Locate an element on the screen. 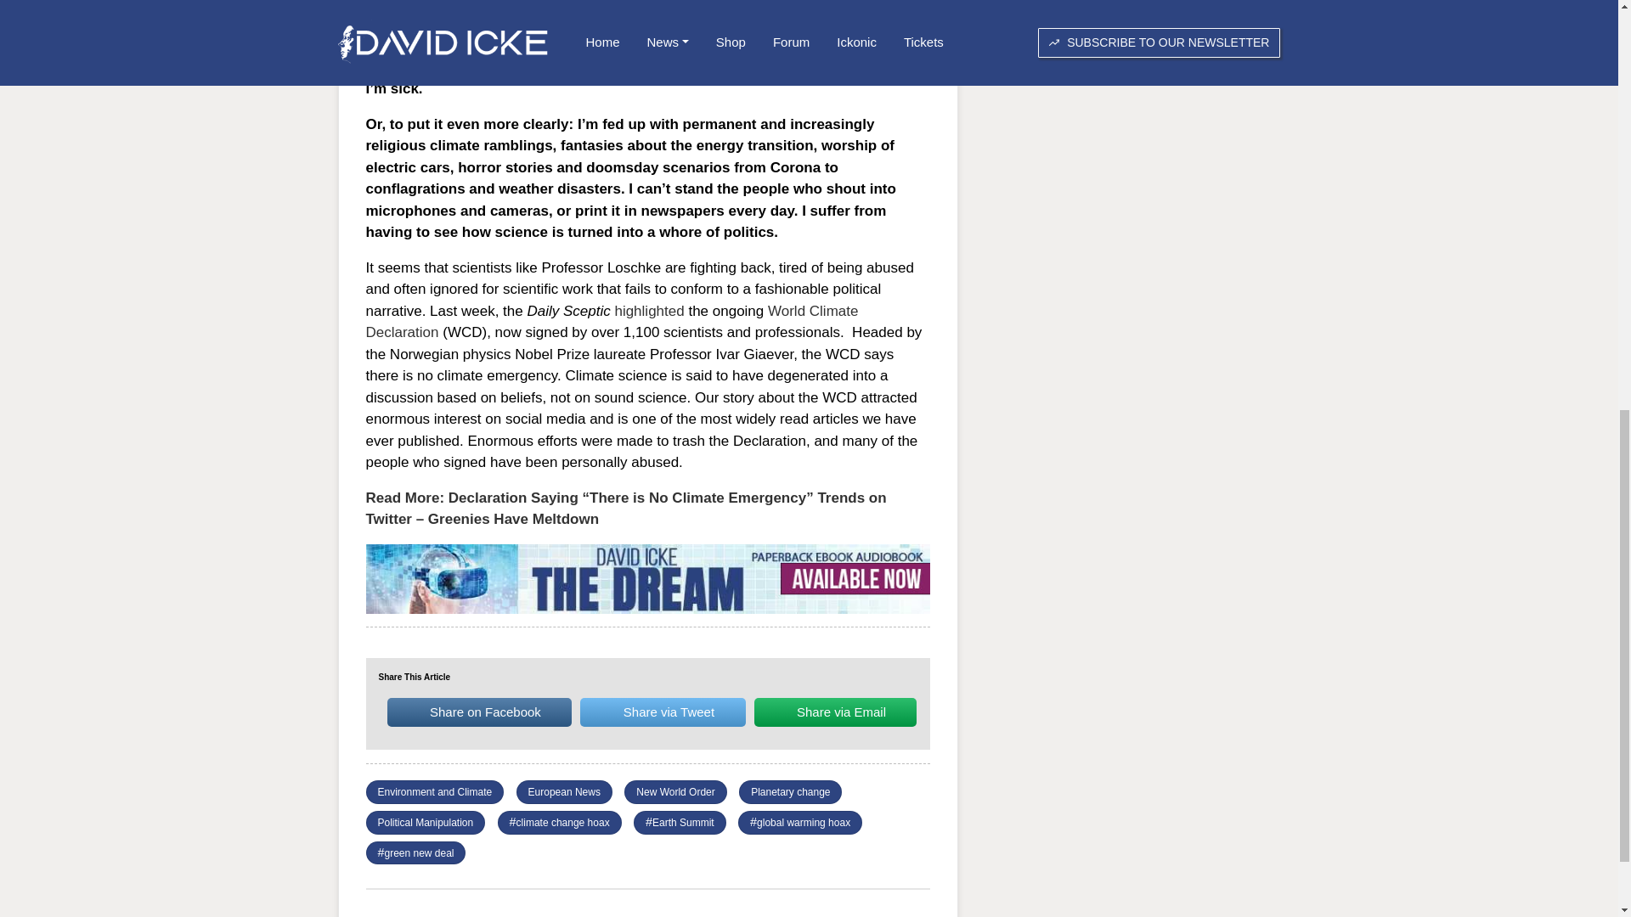 Image resolution: width=1631 pixels, height=917 pixels. World Climate Declaration is located at coordinates (612, 322).